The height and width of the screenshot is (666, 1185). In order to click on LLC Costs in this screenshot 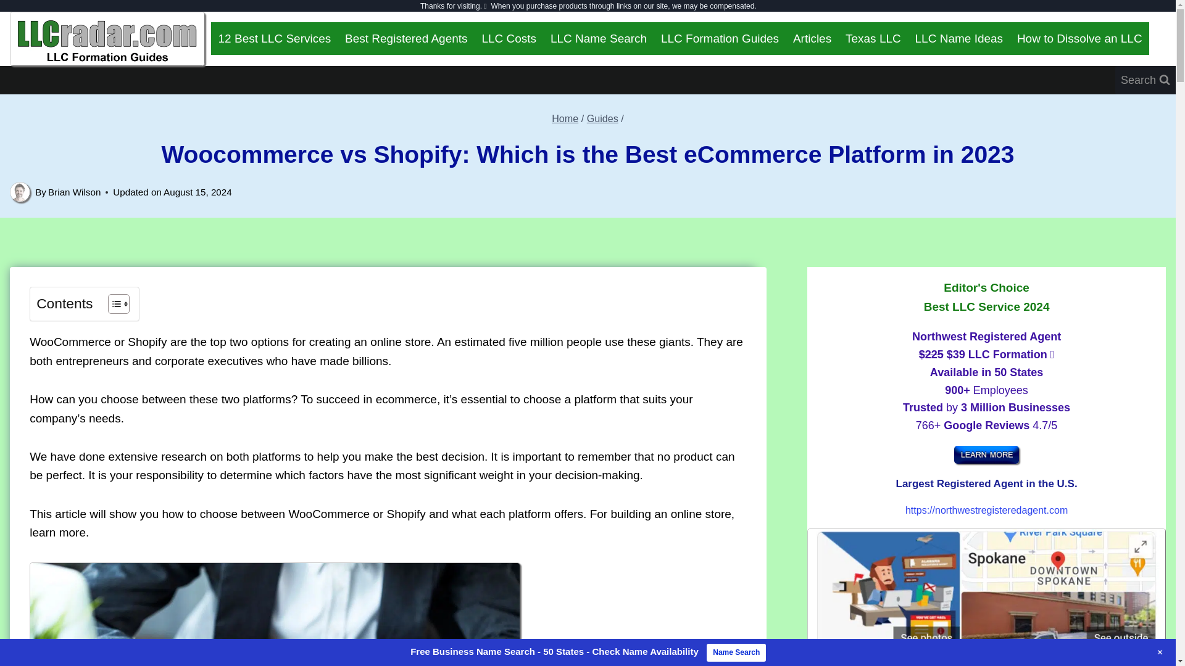, I will do `click(509, 38)`.